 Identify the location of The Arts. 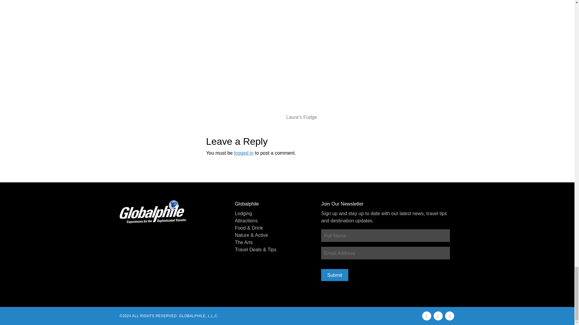
(273, 242).